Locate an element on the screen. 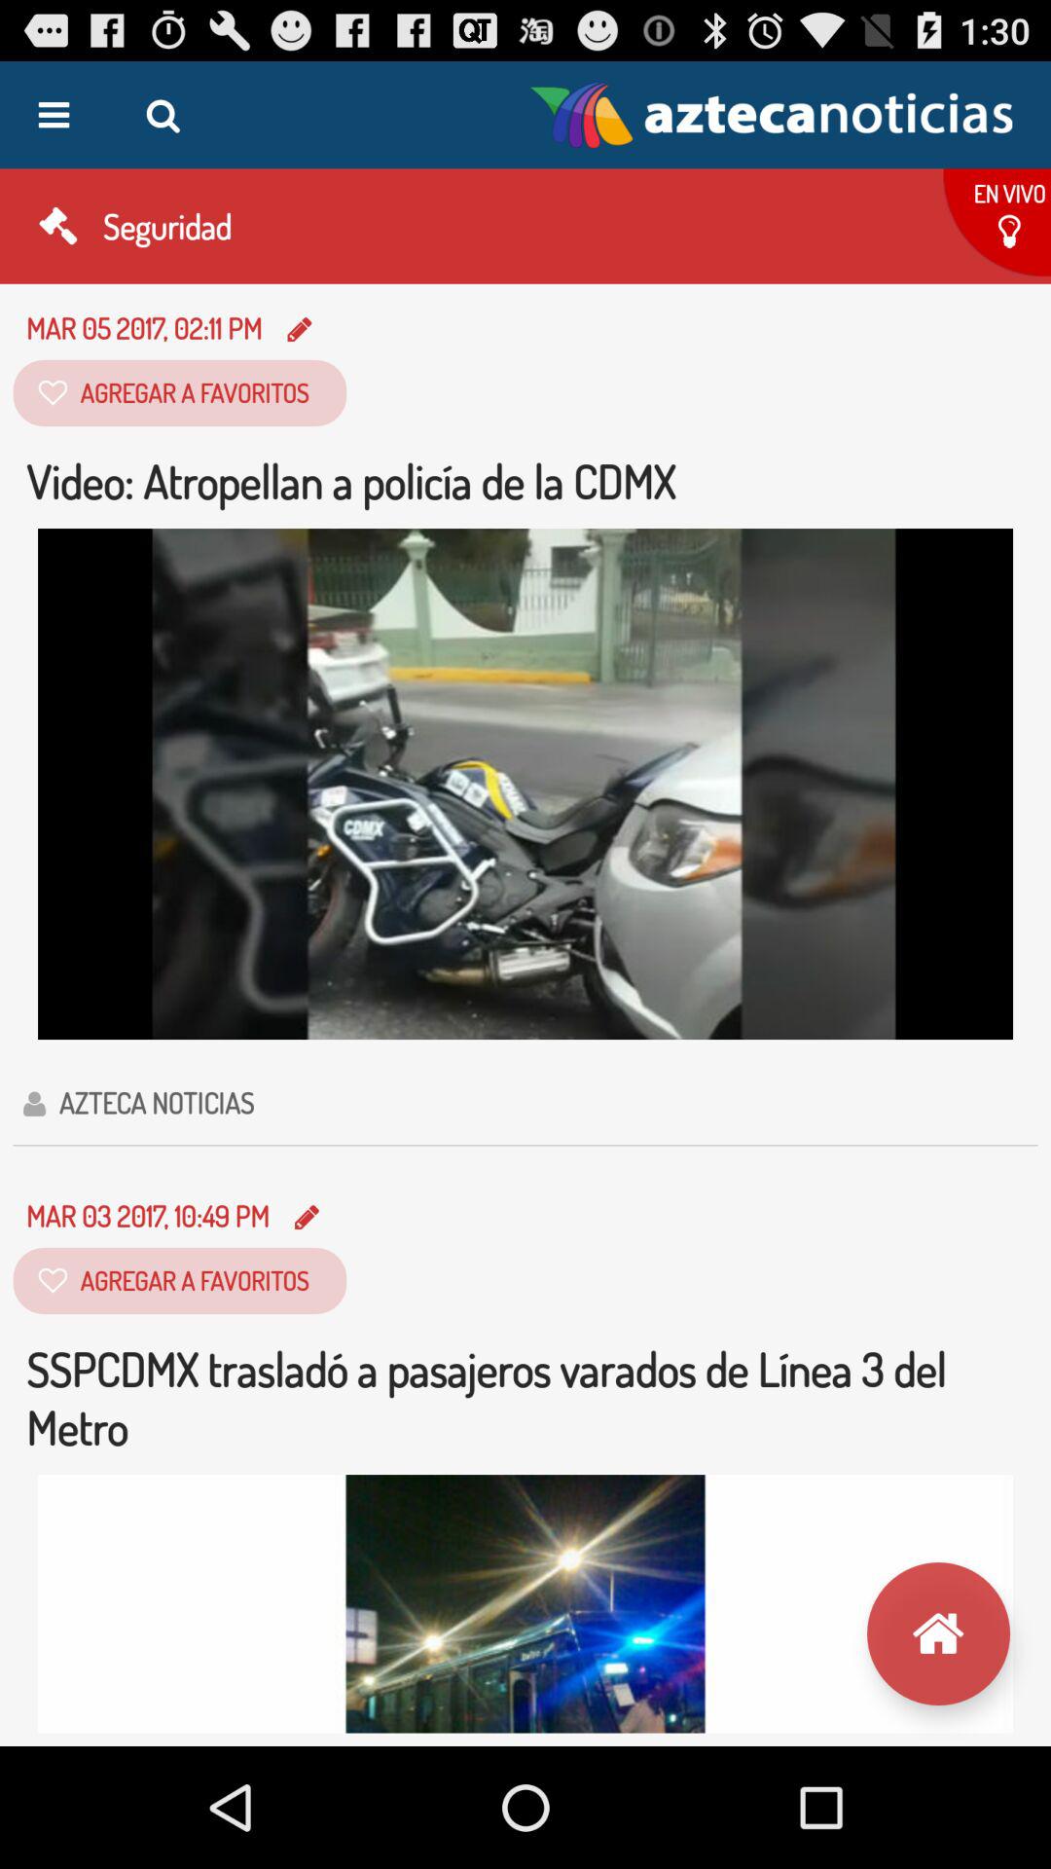 Image resolution: width=1051 pixels, height=1869 pixels. click the button below the text mar 03 20171049 pm on the web page is located at coordinates (180, 1281).